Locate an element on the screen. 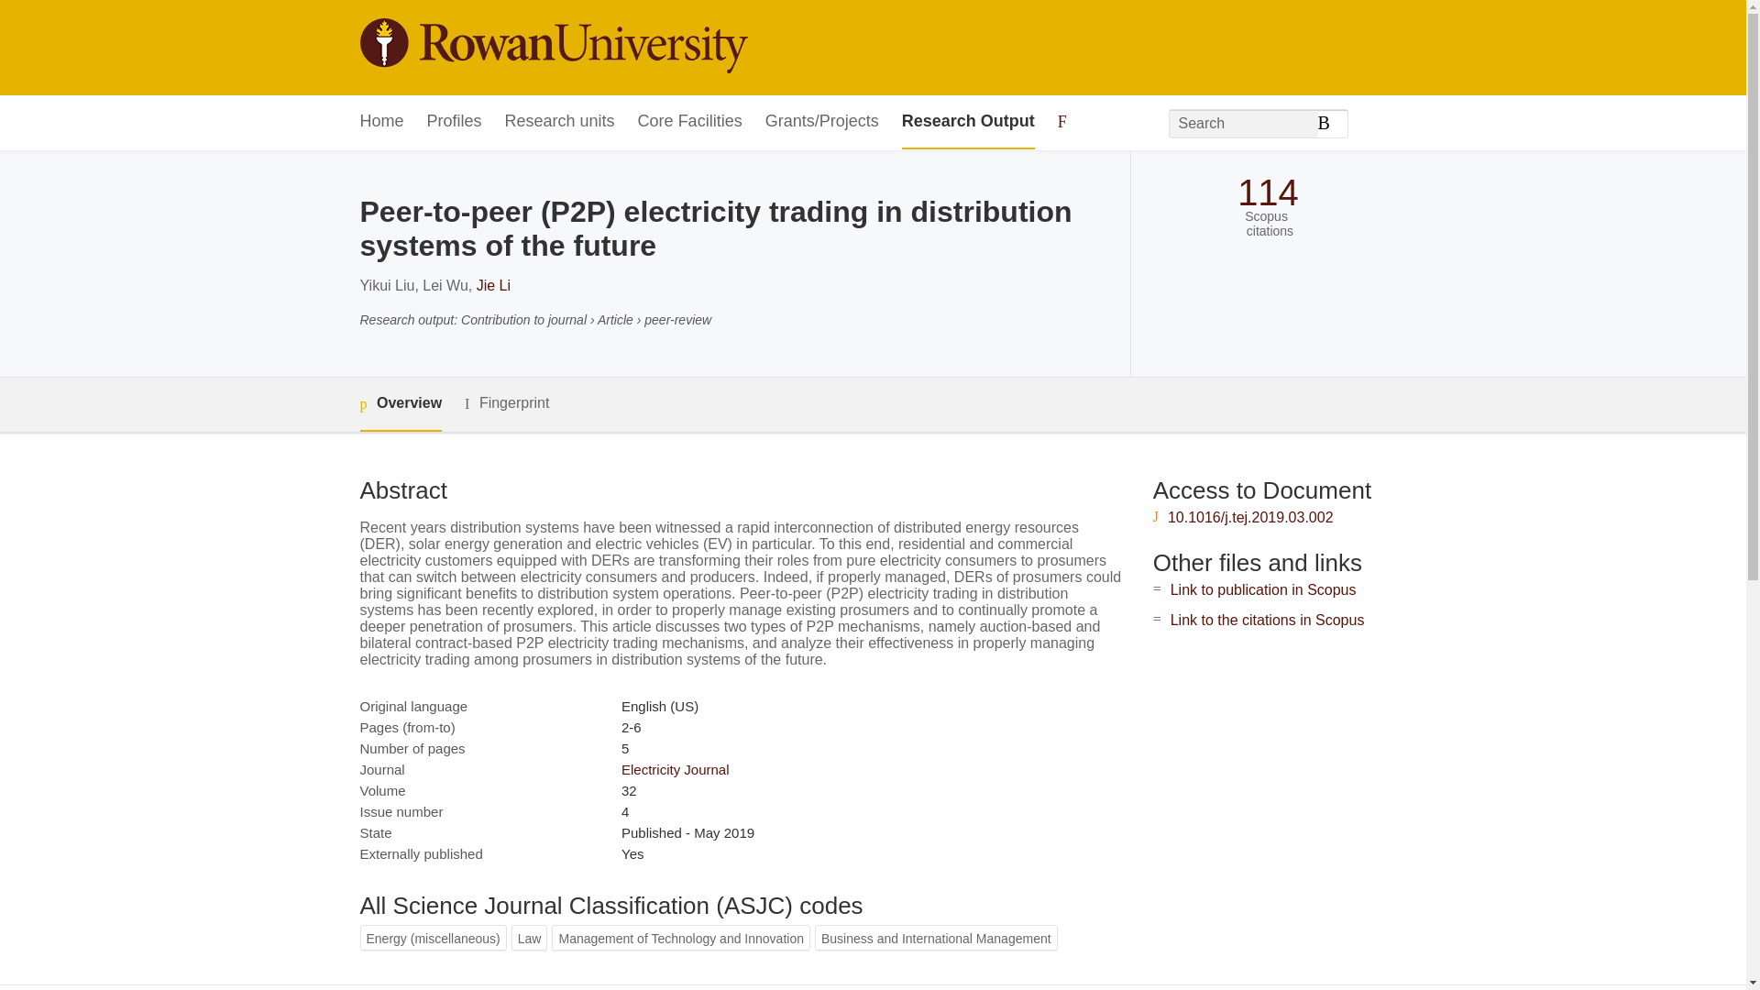 The image size is (1760, 990). Link to the citations in Scopus is located at coordinates (1267, 620).